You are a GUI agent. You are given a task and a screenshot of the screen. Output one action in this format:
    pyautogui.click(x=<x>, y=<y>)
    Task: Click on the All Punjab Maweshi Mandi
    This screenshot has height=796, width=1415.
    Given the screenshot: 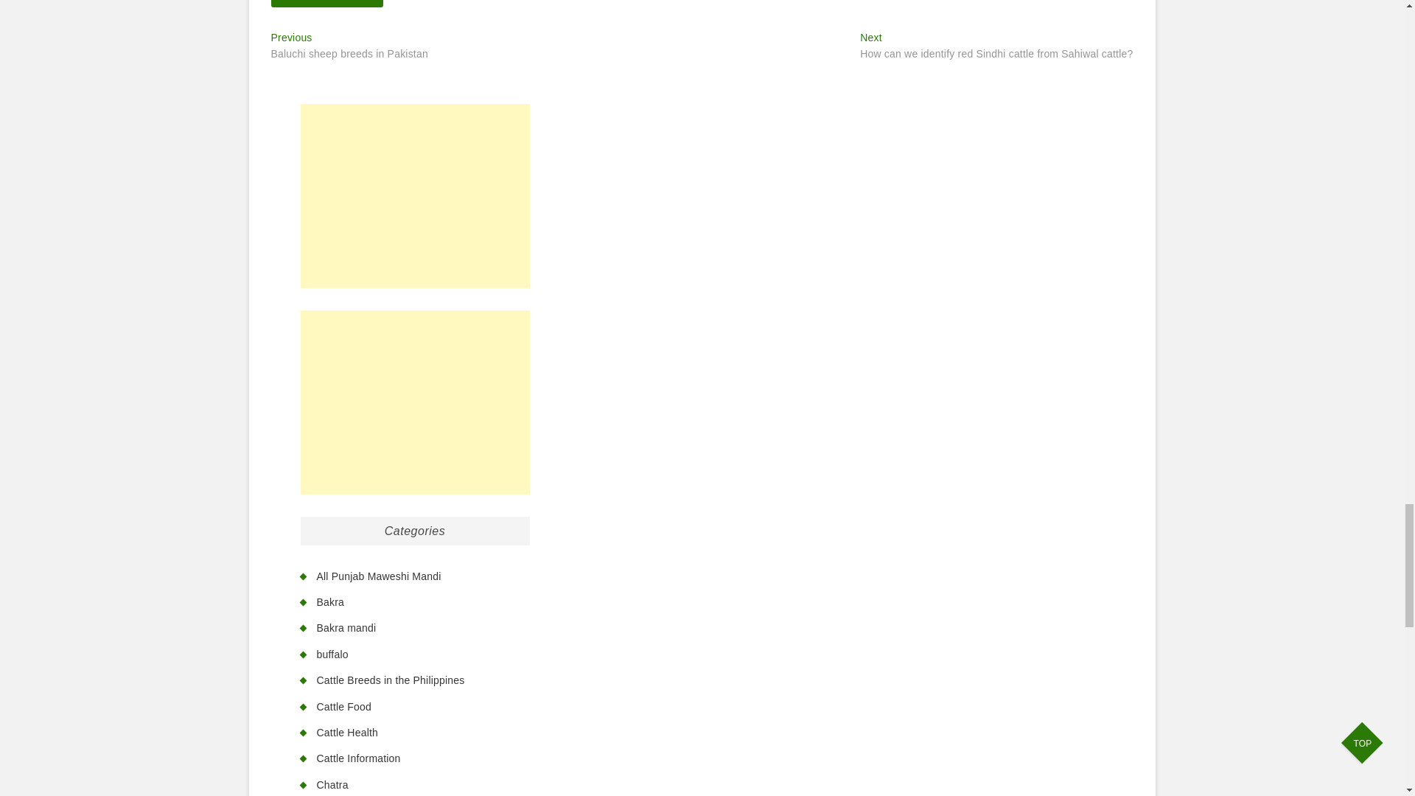 What is the action you would take?
    pyautogui.click(x=379, y=576)
    